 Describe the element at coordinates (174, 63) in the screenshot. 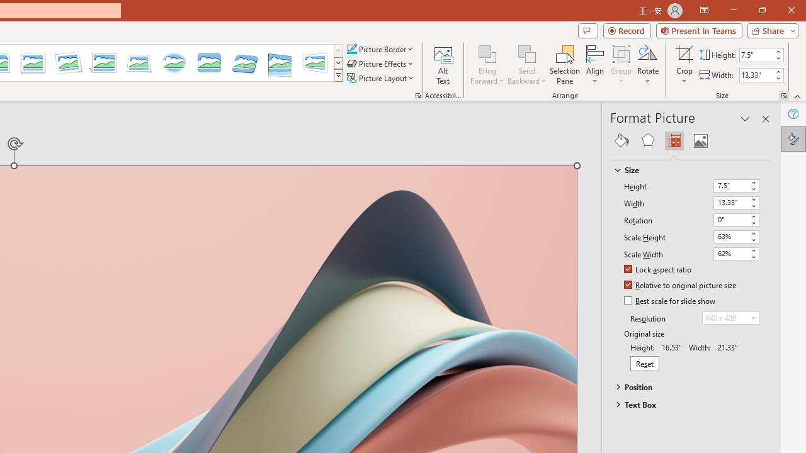

I see `Soft Edge Oval` at that location.